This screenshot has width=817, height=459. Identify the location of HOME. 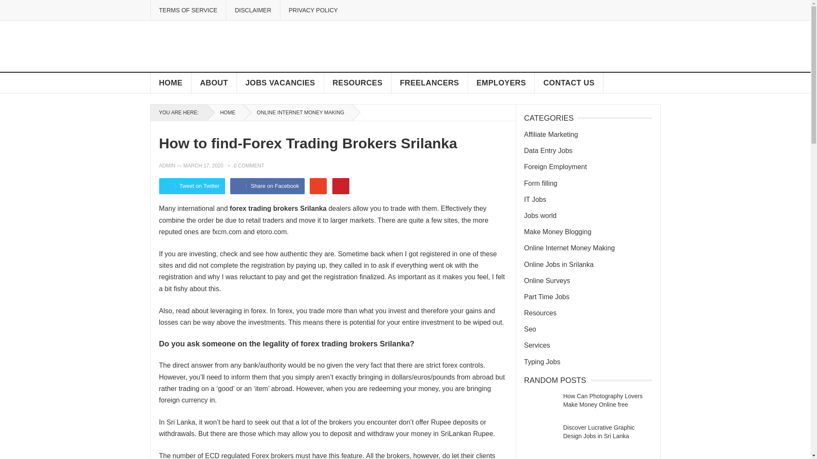
(171, 82).